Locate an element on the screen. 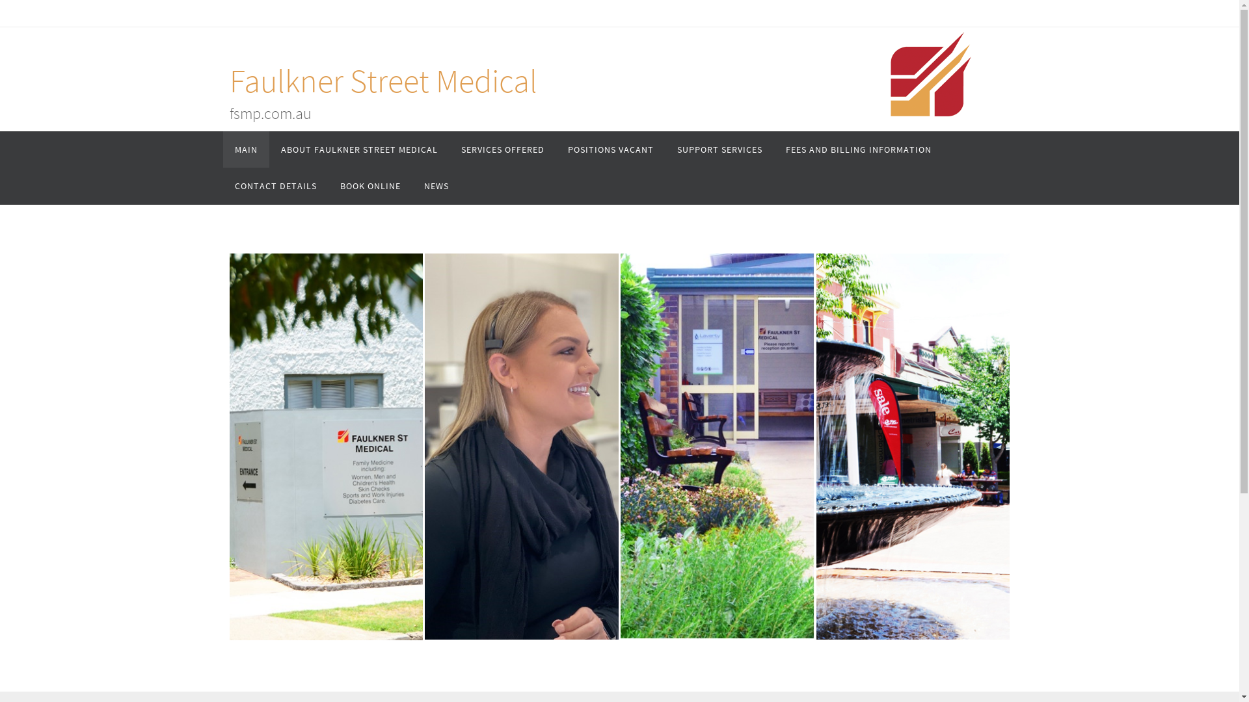 Image resolution: width=1249 pixels, height=702 pixels. SERVICES OFFERED is located at coordinates (502, 149).